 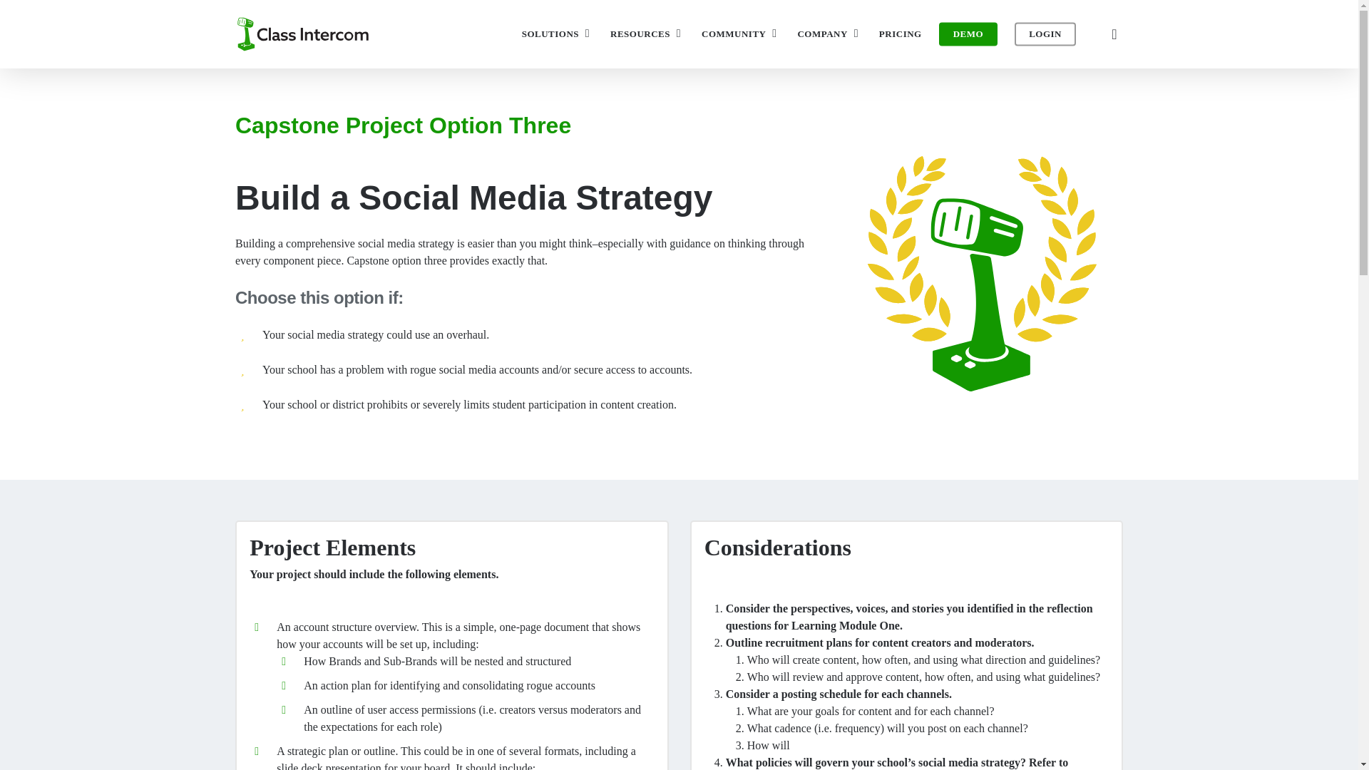 What do you see at coordinates (900, 34) in the screenshot?
I see `PRICING` at bounding box center [900, 34].